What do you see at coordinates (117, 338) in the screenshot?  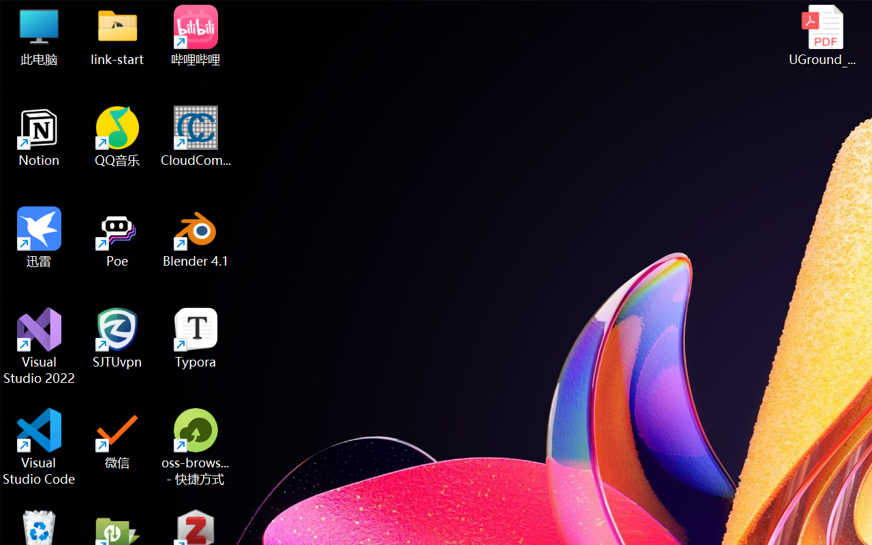 I see `SJTUvpn` at bounding box center [117, 338].